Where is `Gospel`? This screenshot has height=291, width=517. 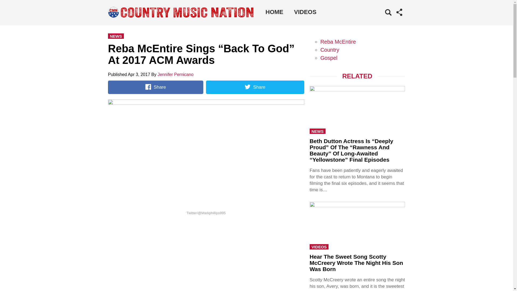
Gospel is located at coordinates (329, 58).